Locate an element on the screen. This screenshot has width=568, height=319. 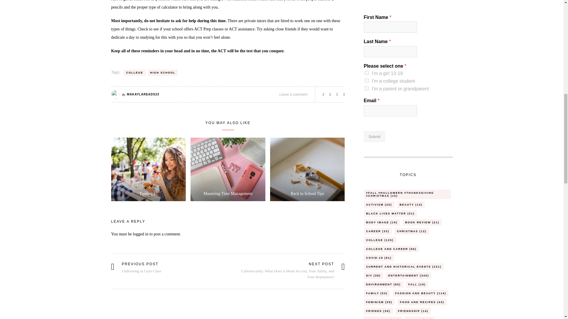
I'm a college student  is located at coordinates (367, 80).